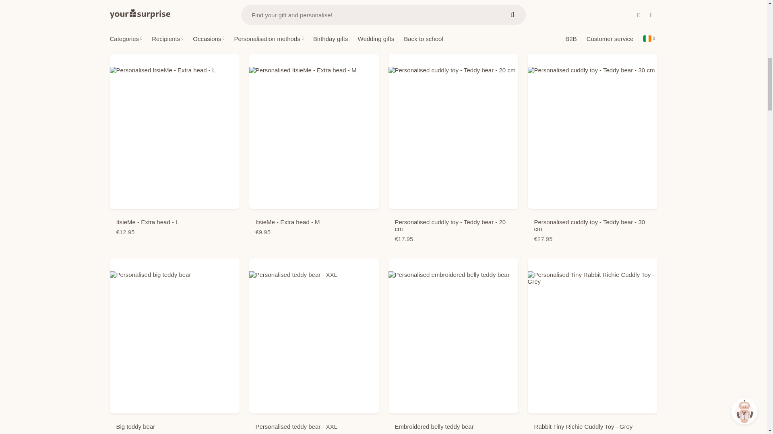 The width and height of the screenshot is (773, 434). What do you see at coordinates (174, 18) in the screenshot?
I see `ItsieMe - Bunny` at bounding box center [174, 18].